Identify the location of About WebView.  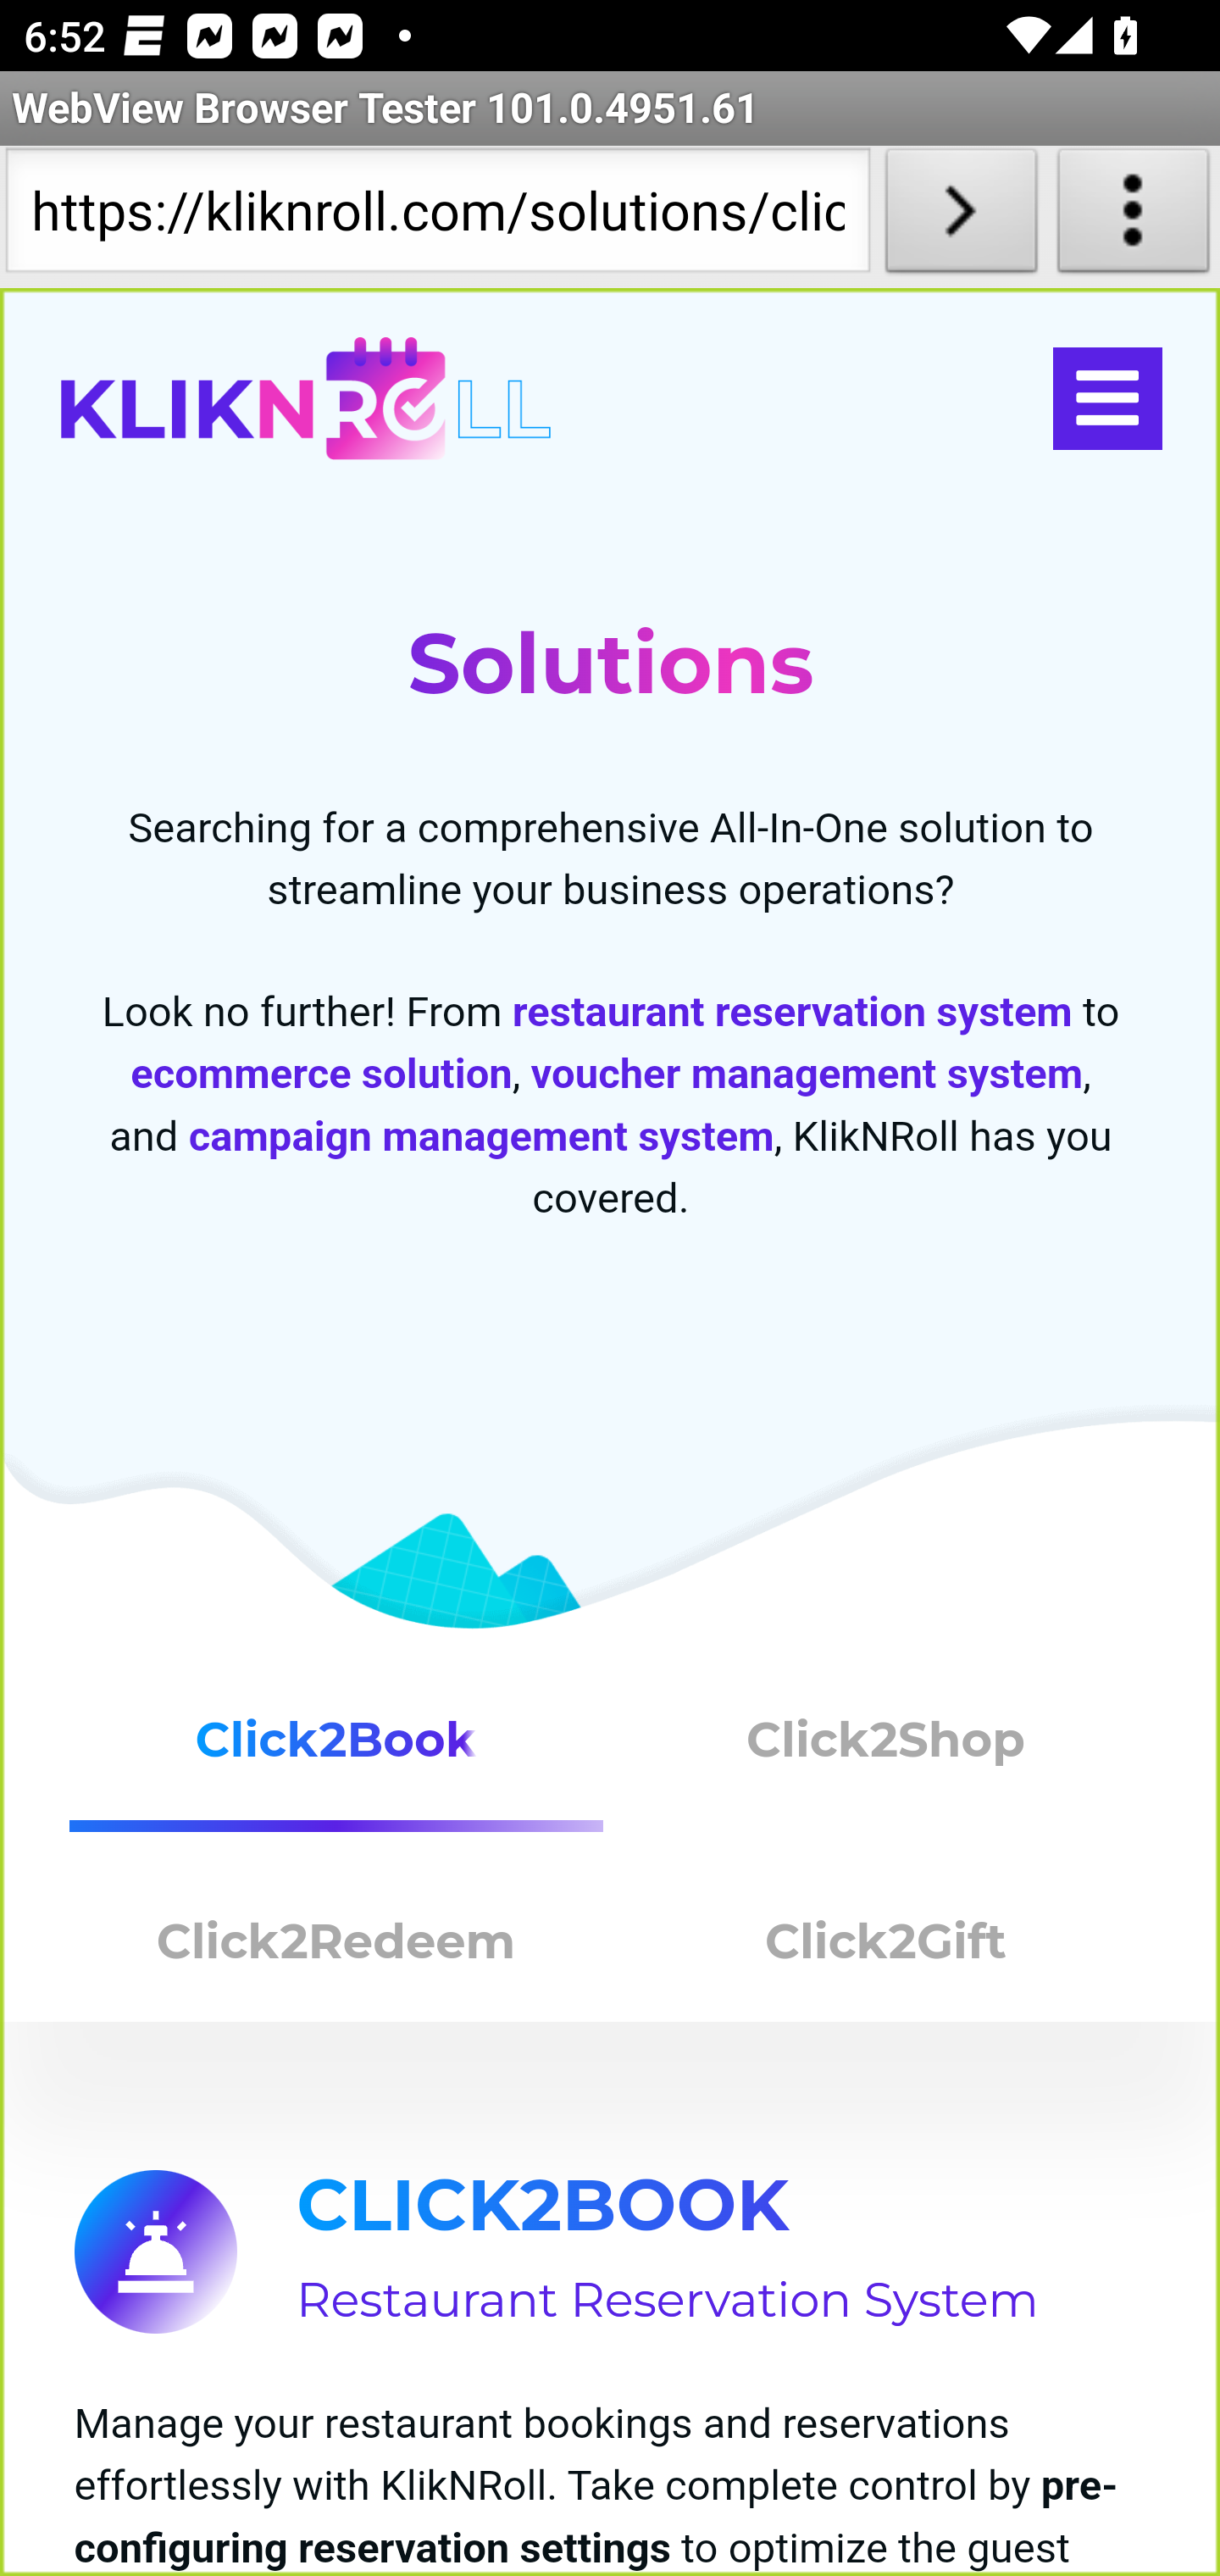
(1134, 217).